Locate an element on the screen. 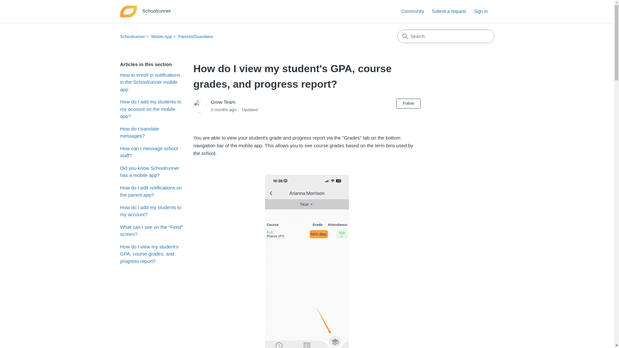 The height and width of the screenshot is (348, 619). How do I edit notifications on the parent app? is located at coordinates (152, 191).